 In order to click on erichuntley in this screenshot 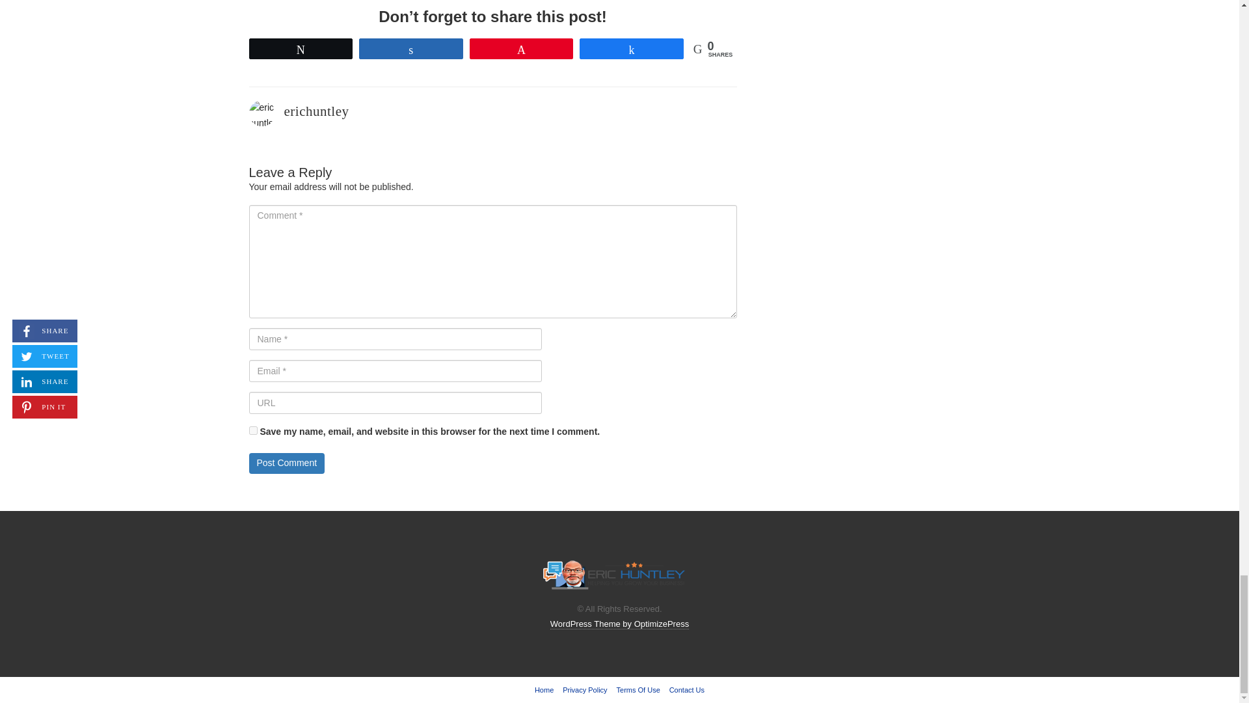, I will do `click(316, 111)`.